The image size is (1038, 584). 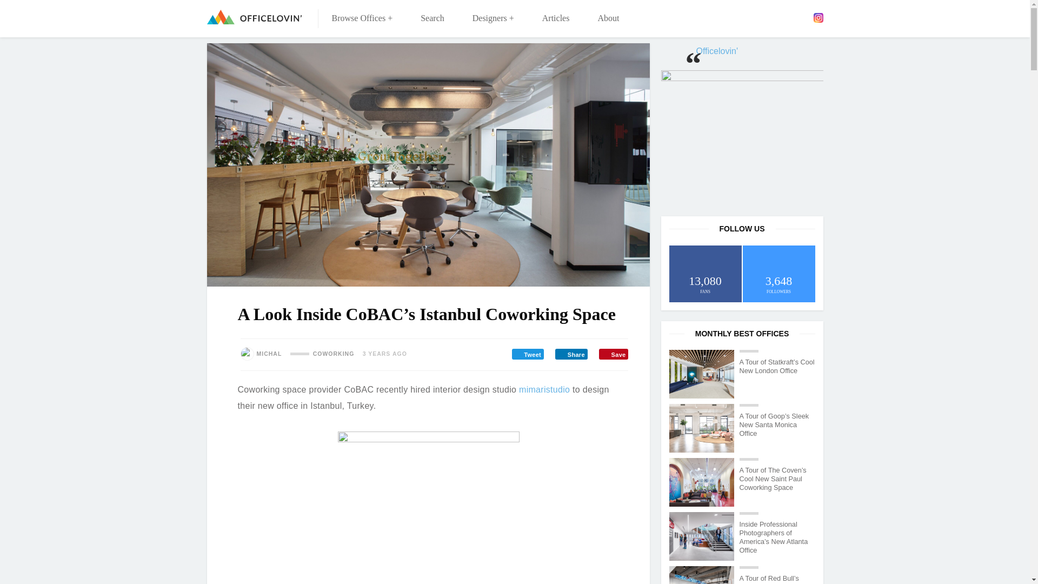 What do you see at coordinates (817, 17) in the screenshot?
I see `Officelovin on Instagram` at bounding box center [817, 17].